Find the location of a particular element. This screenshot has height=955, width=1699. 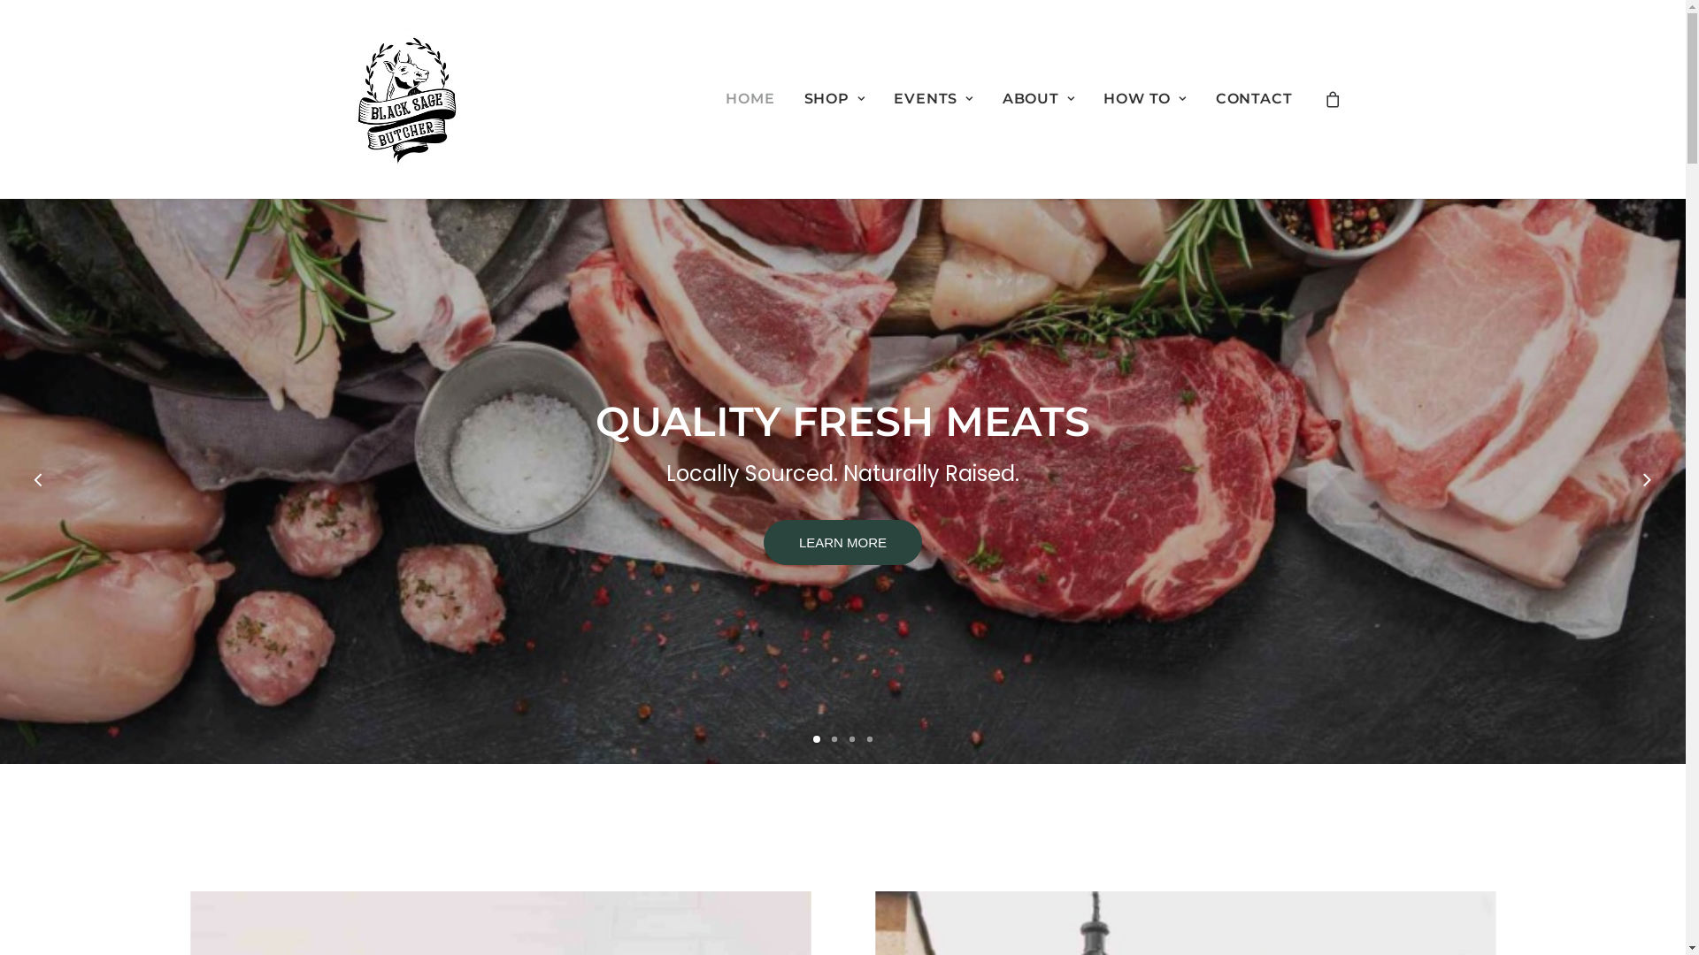

CONTACT is located at coordinates (1248, 99).